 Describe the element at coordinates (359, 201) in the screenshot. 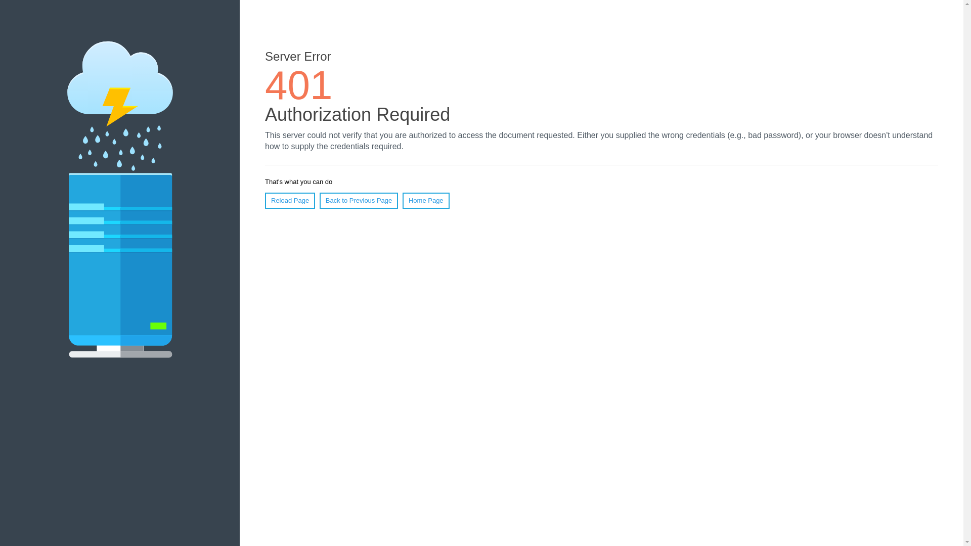

I see `Back to Previous Page` at that location.